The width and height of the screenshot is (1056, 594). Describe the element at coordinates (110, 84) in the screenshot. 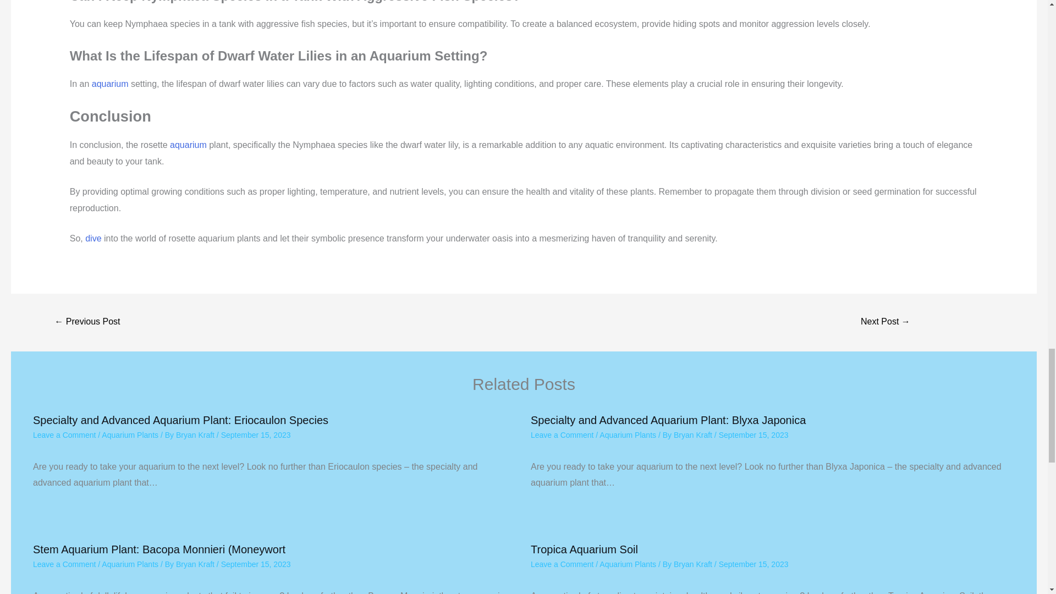

I see `aquarium` at that location.